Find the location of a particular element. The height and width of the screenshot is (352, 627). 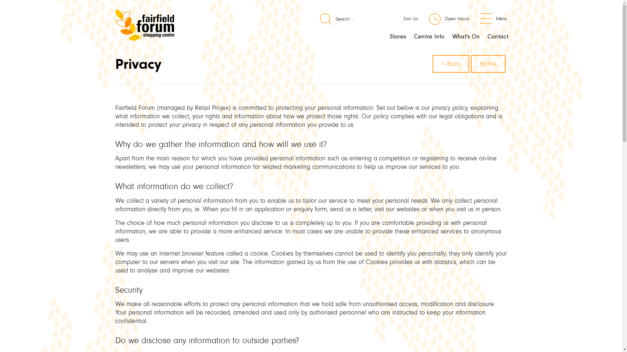

Home is located at coordinates (488, 64).